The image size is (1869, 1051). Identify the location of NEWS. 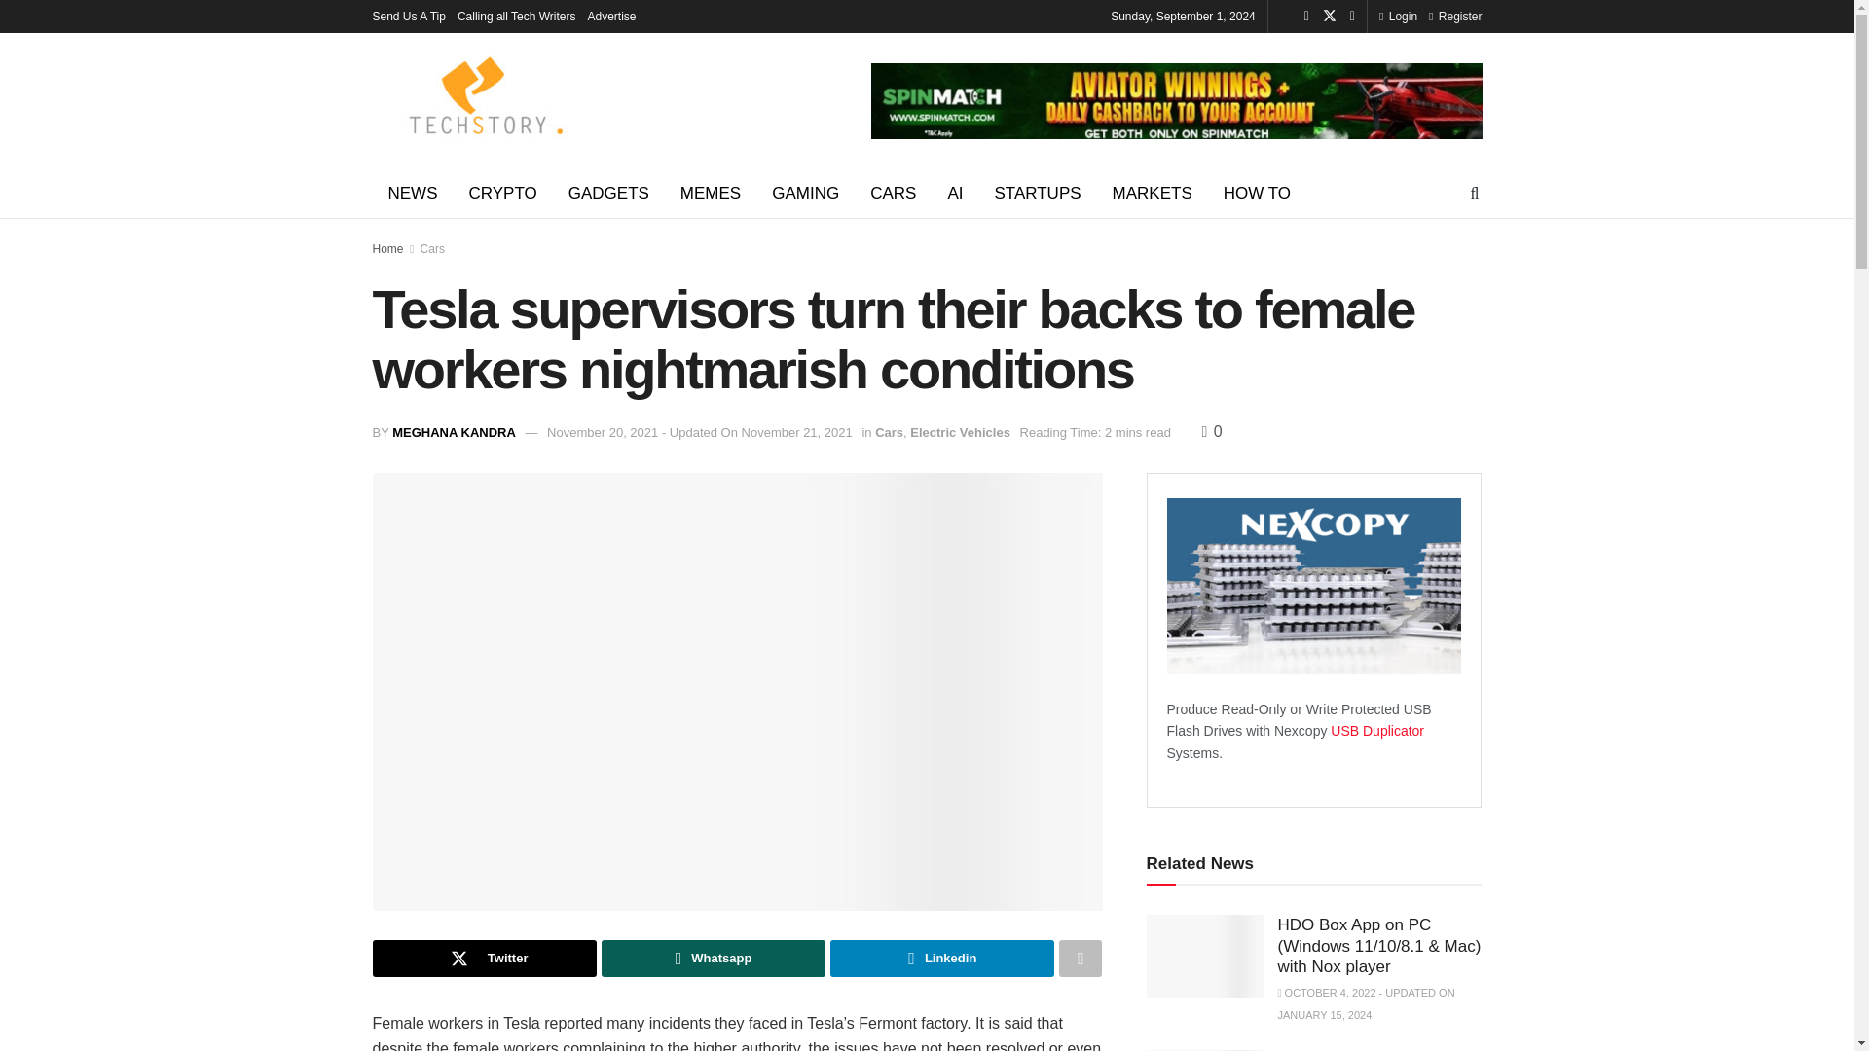
(412, 193).